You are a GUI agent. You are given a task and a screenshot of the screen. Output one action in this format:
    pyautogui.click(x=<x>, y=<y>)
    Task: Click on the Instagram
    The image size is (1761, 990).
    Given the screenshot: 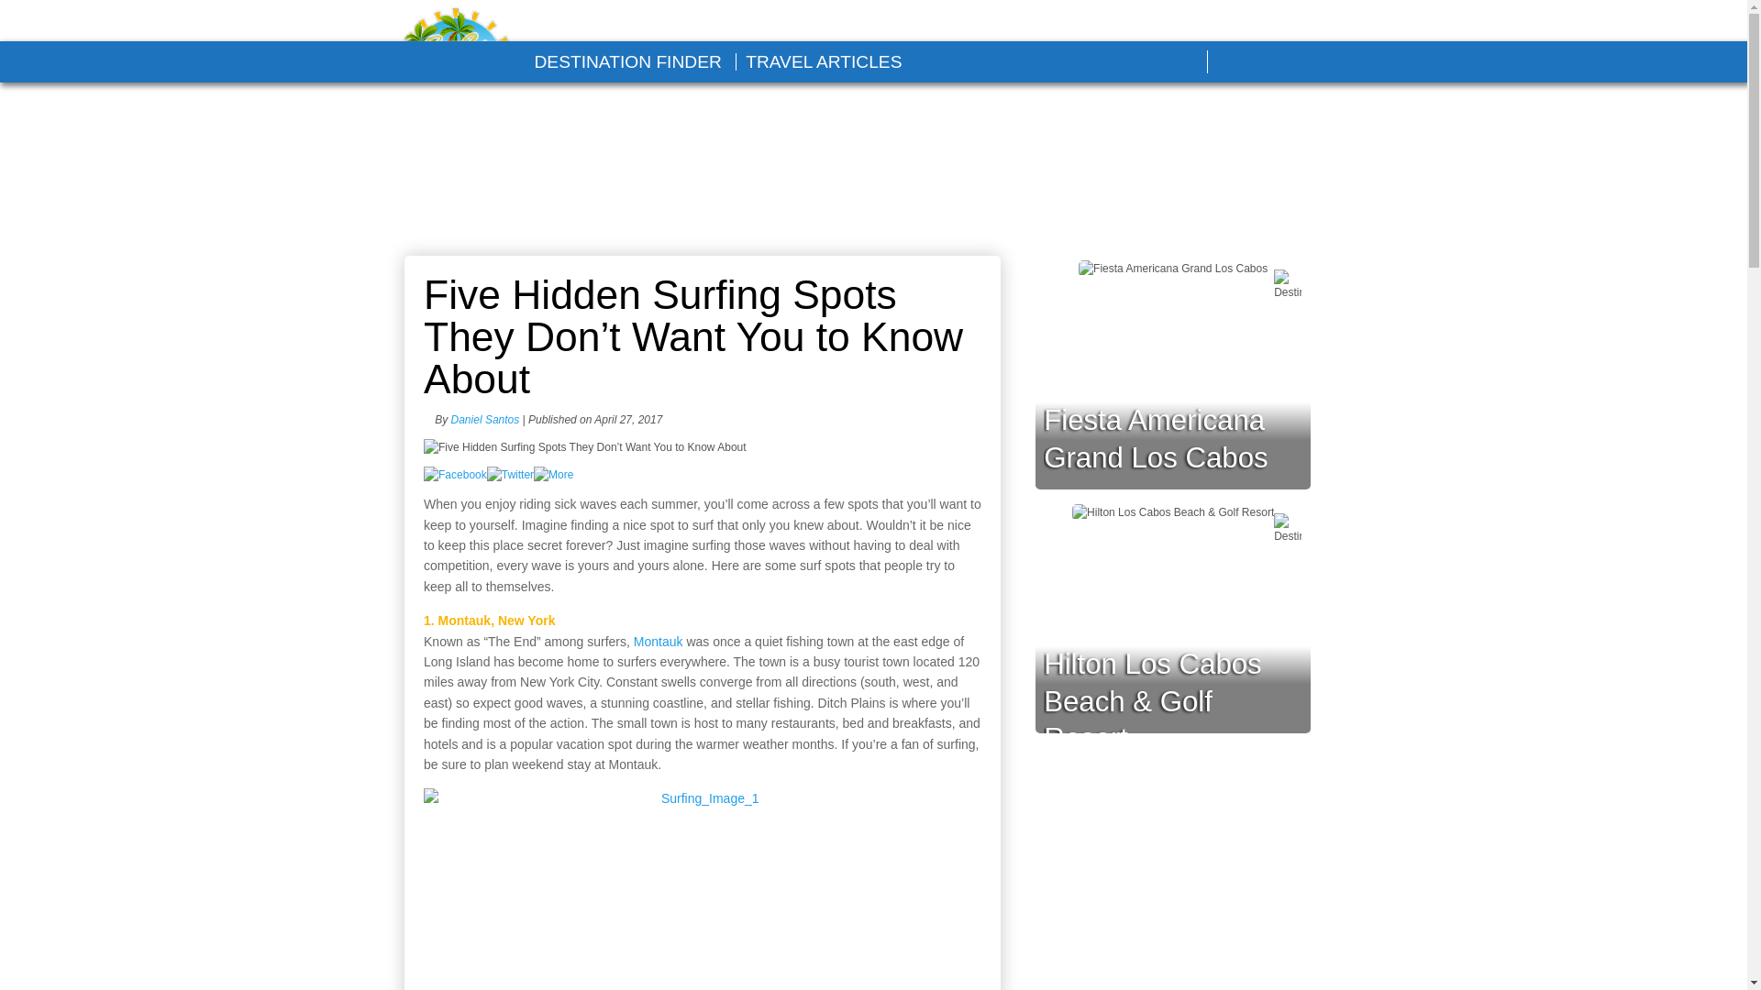 What is the action you would take?
    pyautogui.click(x=1326, y=62)
    